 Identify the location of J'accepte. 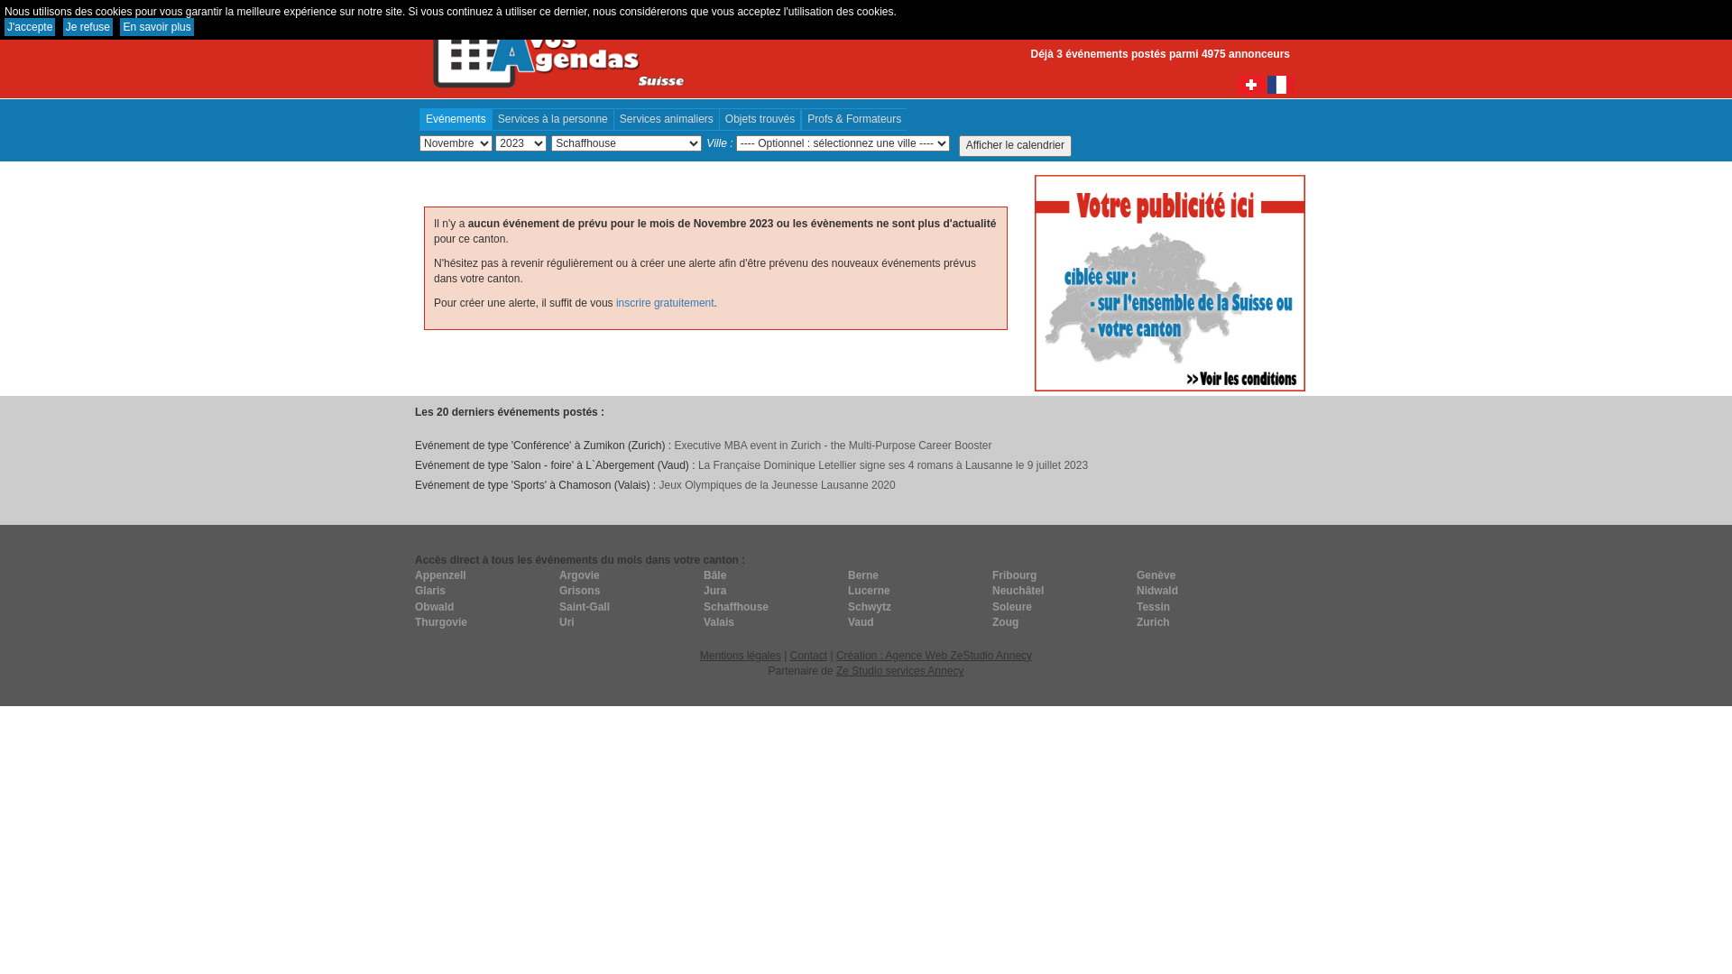
(30, 27).